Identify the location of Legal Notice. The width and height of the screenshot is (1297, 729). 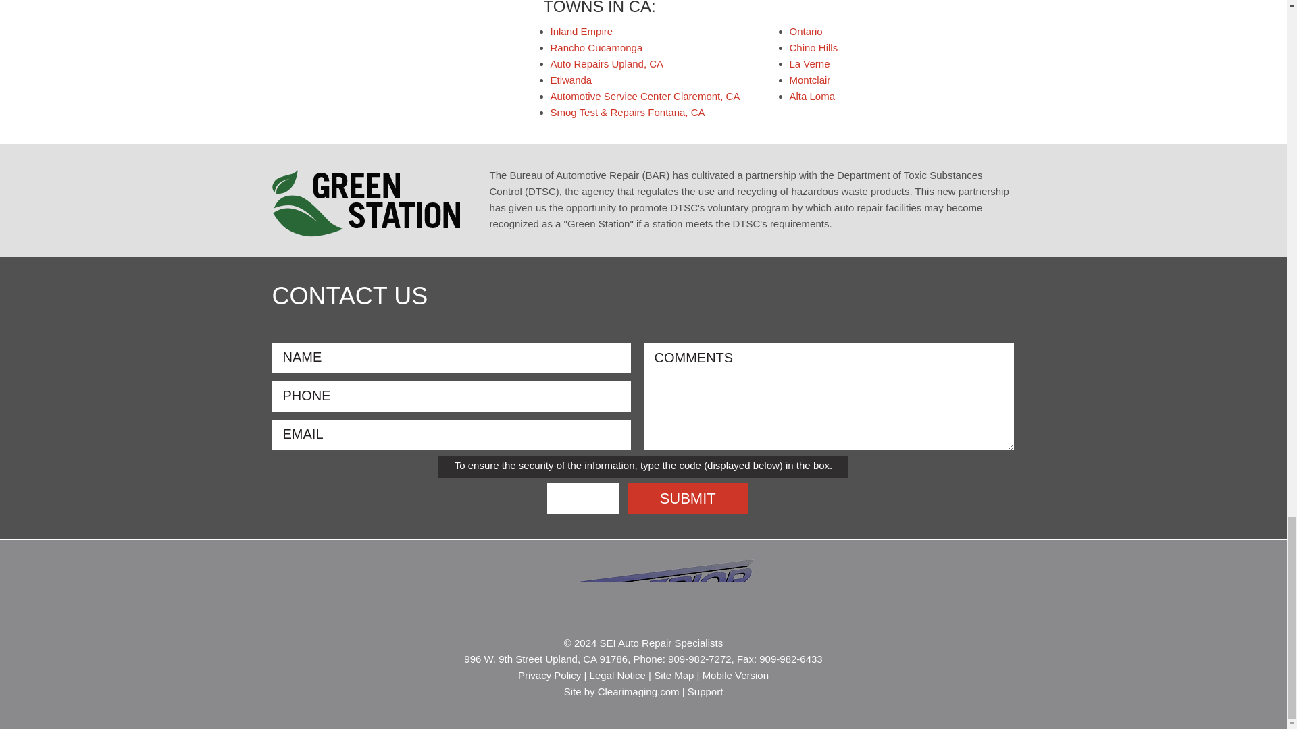
(617, 675).